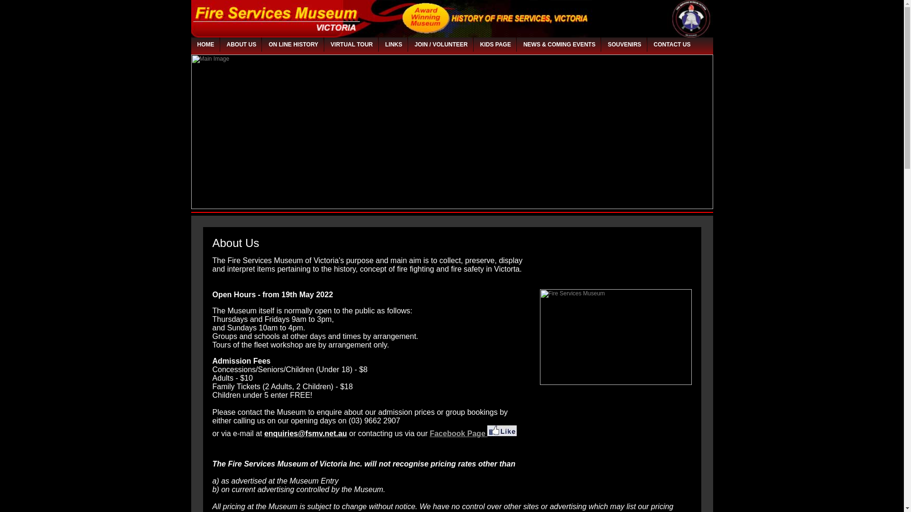 The height and width of the screenshot is (512, 911). Describe the element at coordinates (206, 45) in the screenshot. I see `HOME` at that location.